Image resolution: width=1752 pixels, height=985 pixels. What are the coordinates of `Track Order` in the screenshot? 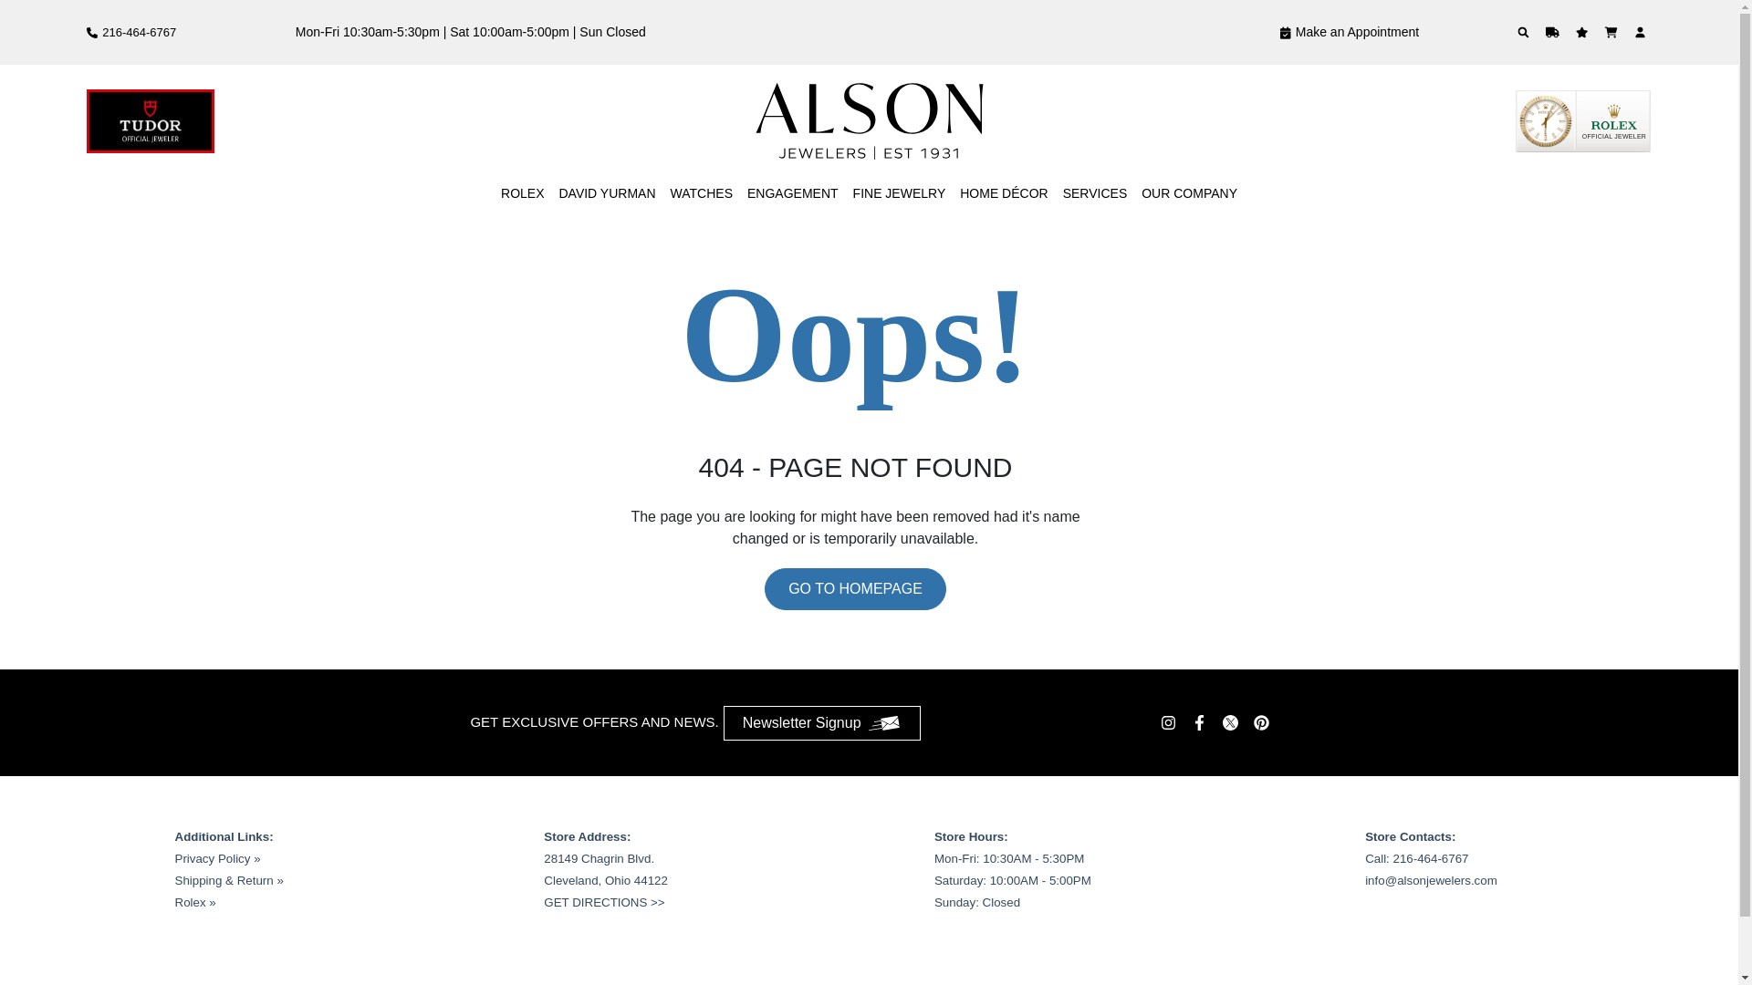 It's located at (1555, 33).